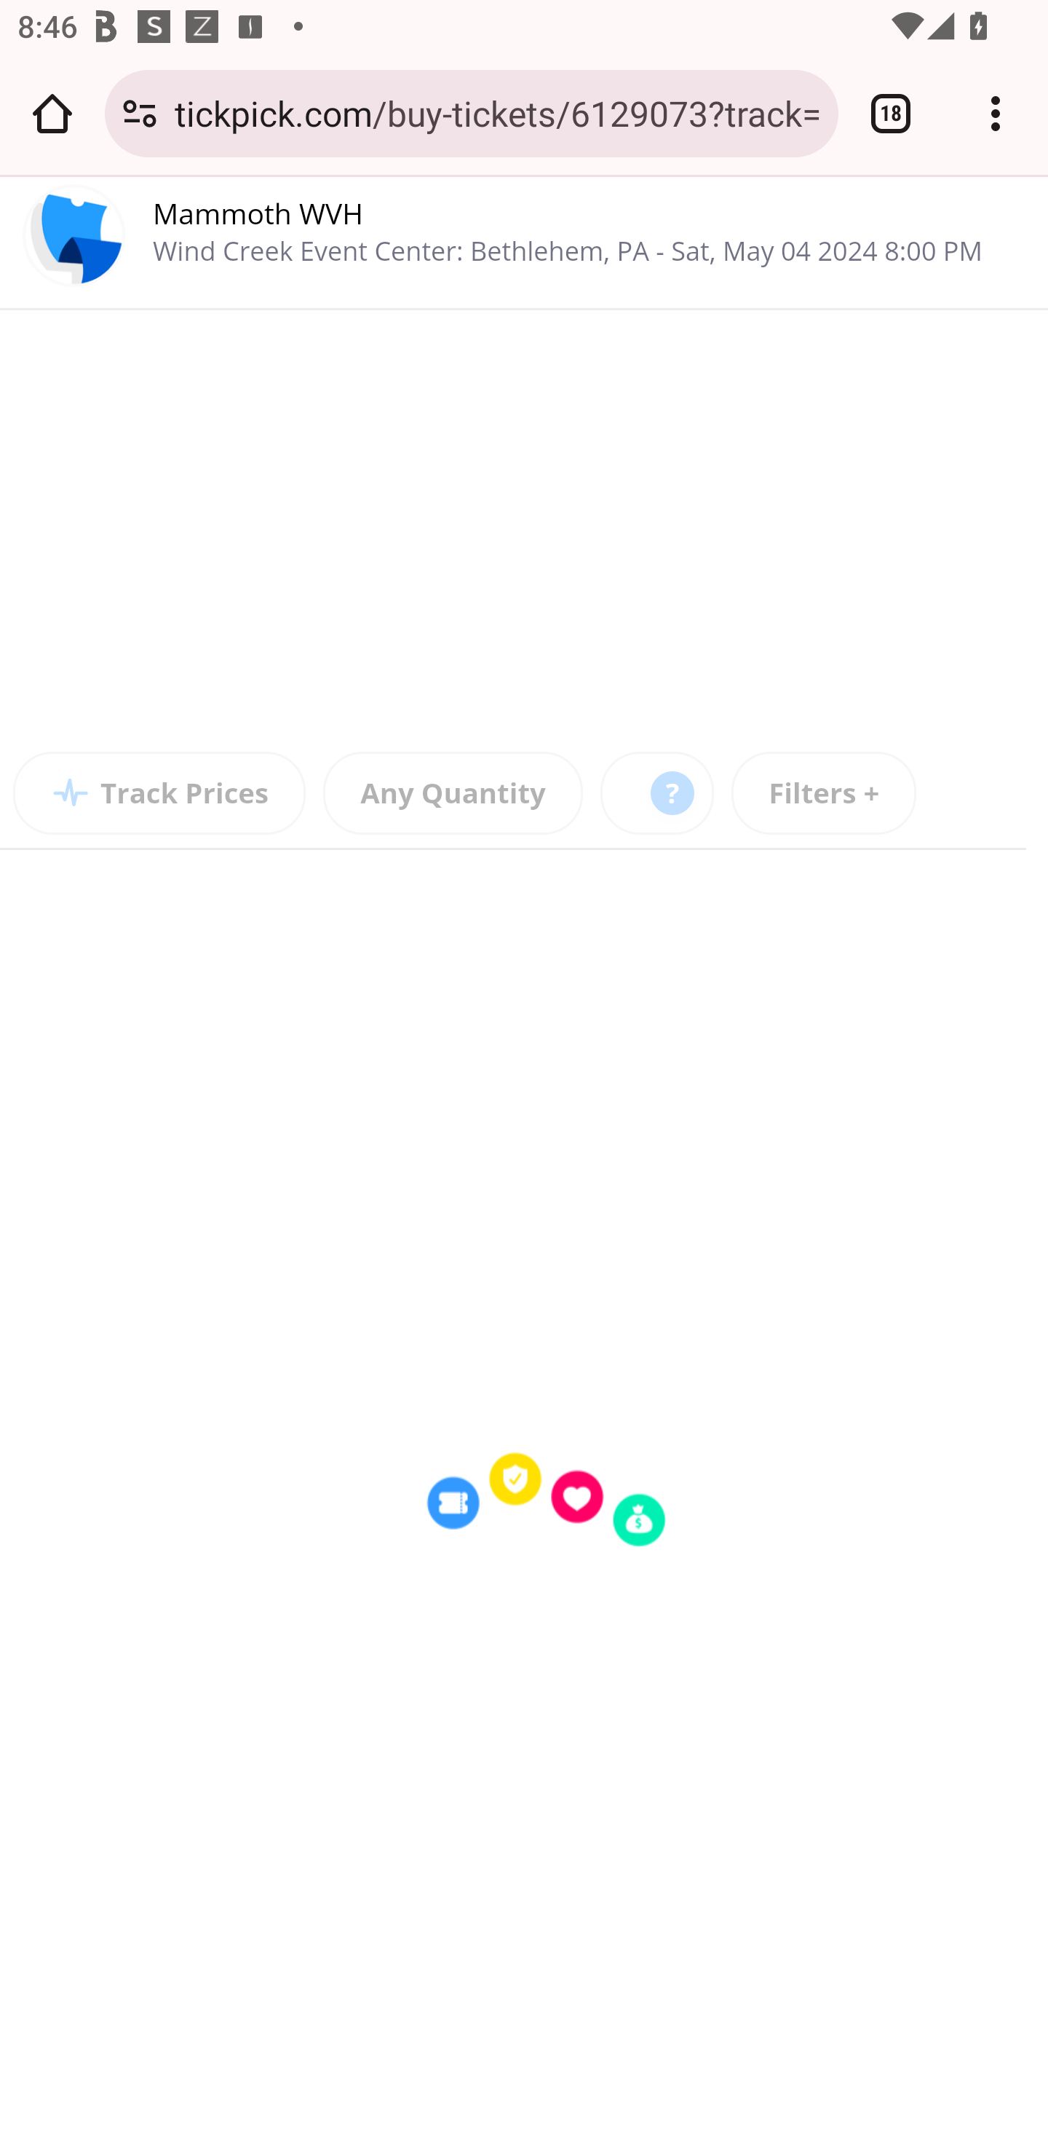 The image size is (1048, 2156). Describe the element at coordinates (453, 793) in the screenshot. I see `Filter by quantity` at that location.